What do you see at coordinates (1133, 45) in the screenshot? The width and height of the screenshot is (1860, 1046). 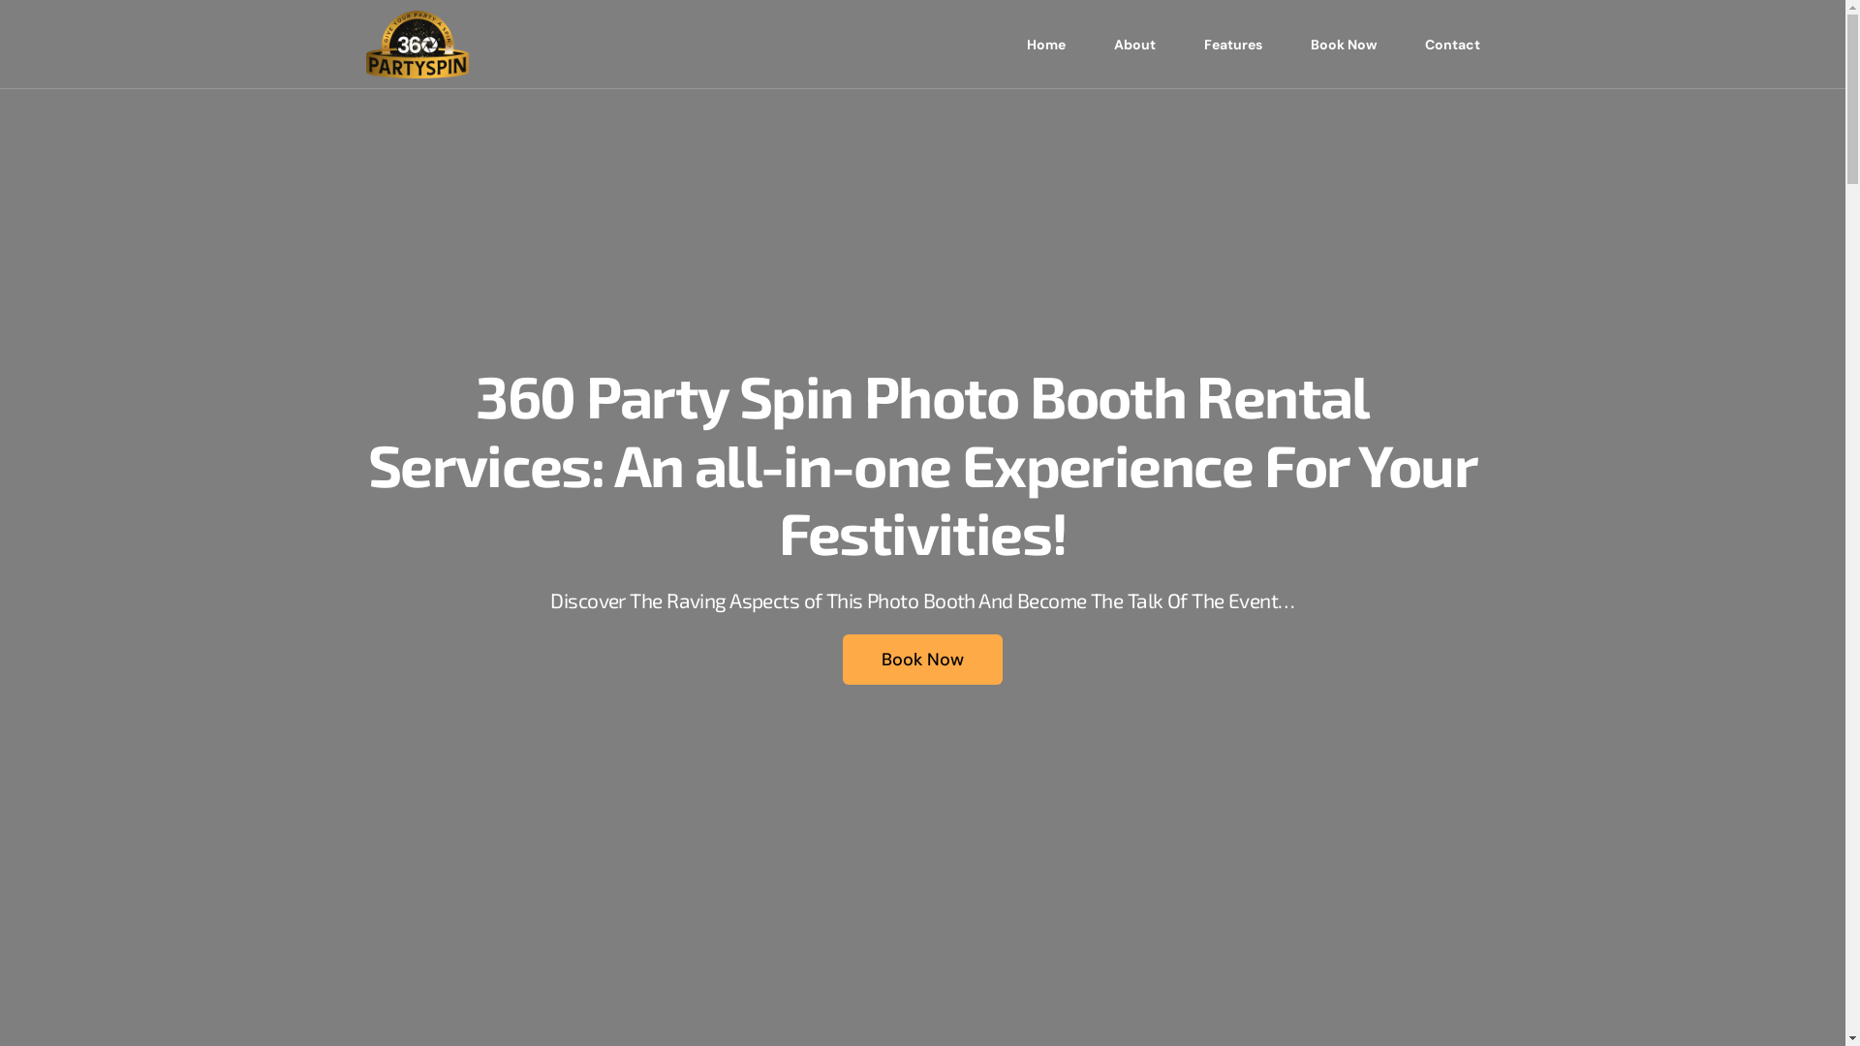 I see `About` at bounding box center [1133, 45].